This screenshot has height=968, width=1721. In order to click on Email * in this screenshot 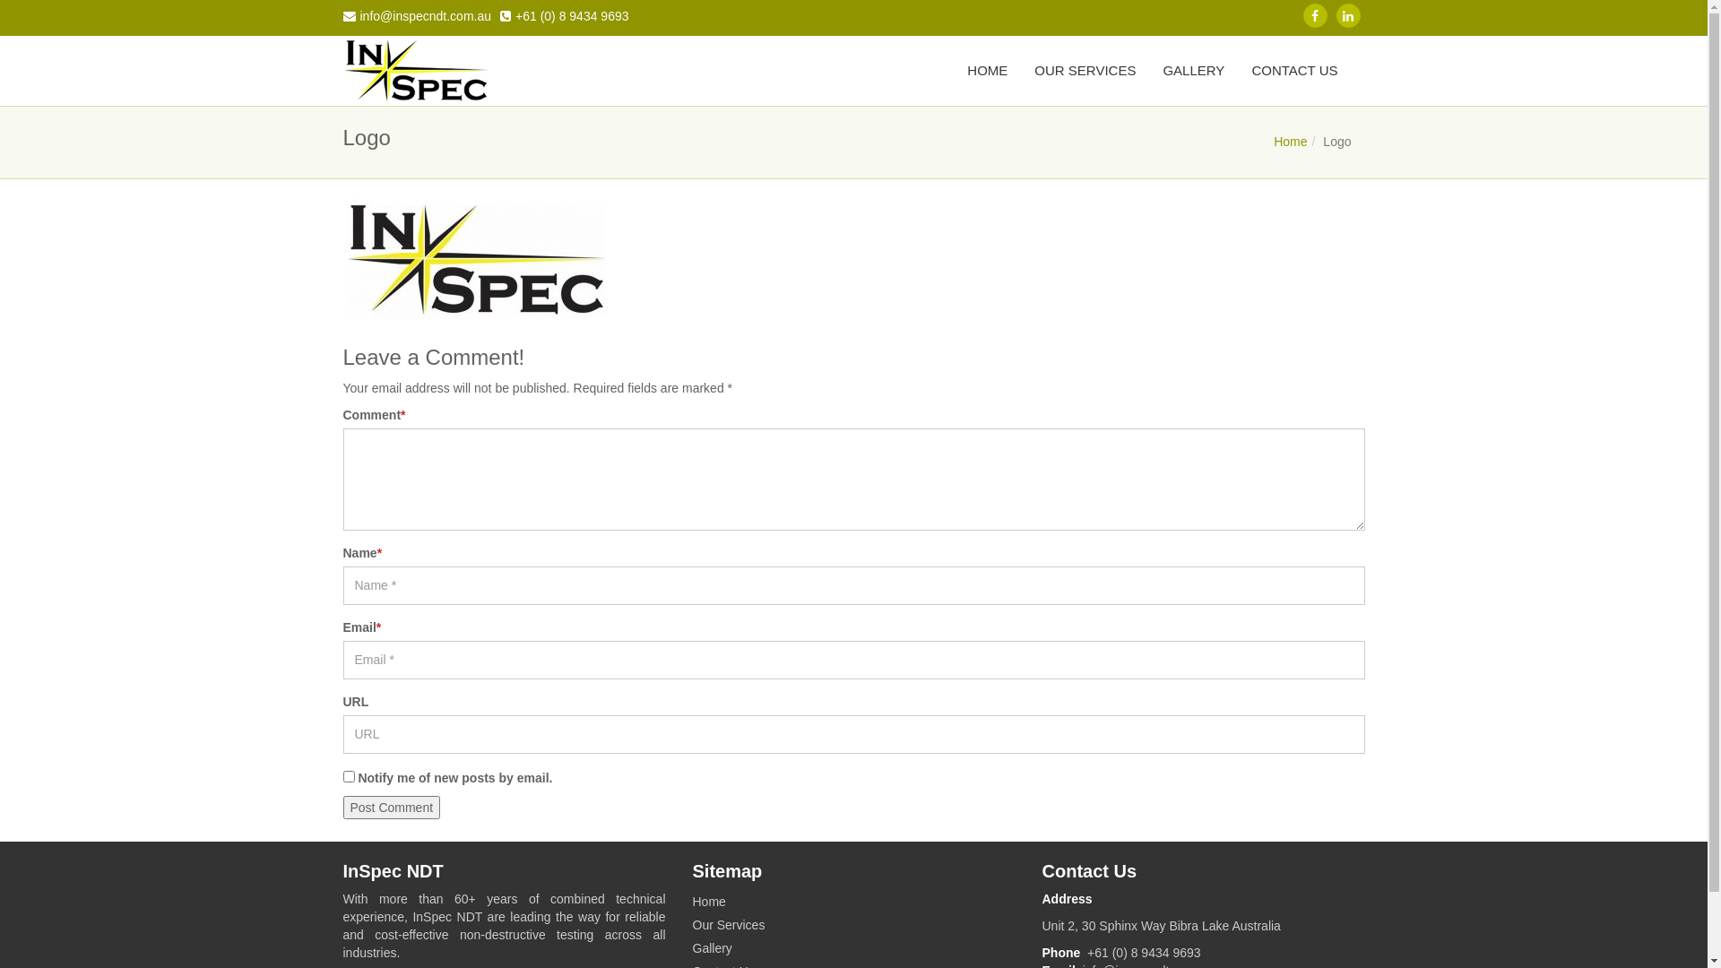, I will do `click(853, 660)`.